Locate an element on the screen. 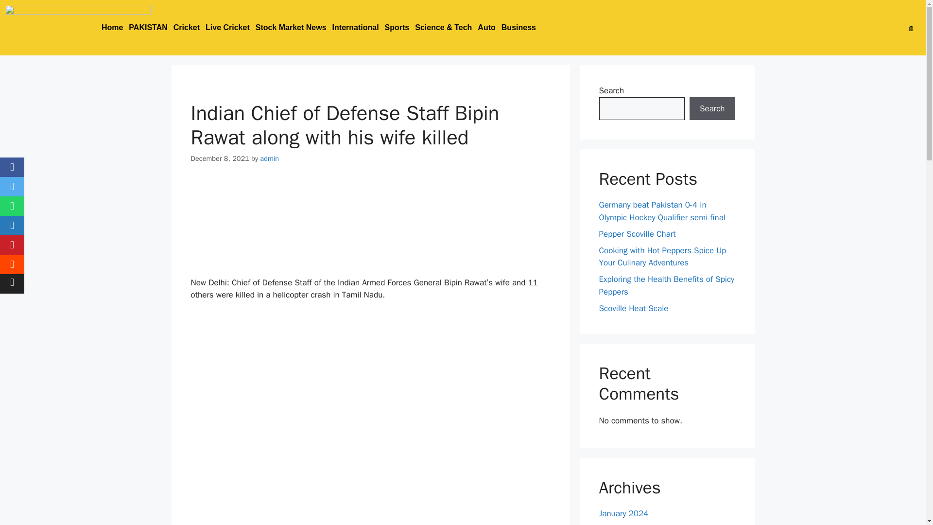  January 2024 is located at coordinates (623, 513).